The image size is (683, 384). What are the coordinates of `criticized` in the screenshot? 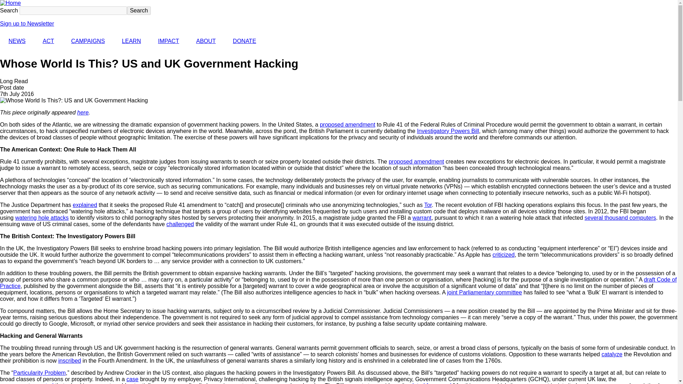 It's located at (503, 255).